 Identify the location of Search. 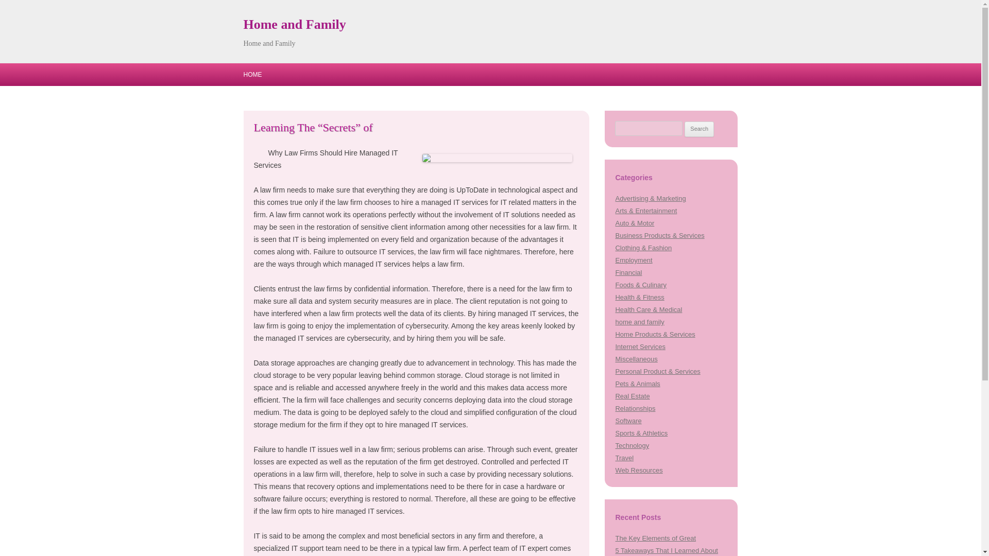
(699, 129).